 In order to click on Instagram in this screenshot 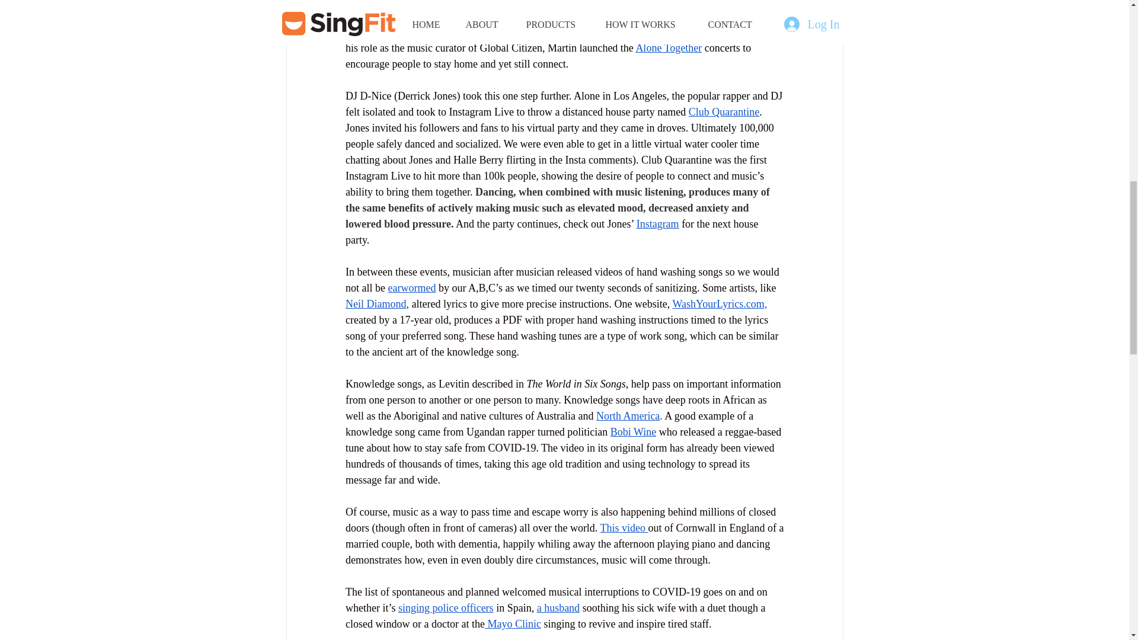, I will do `click(657, 224)`.